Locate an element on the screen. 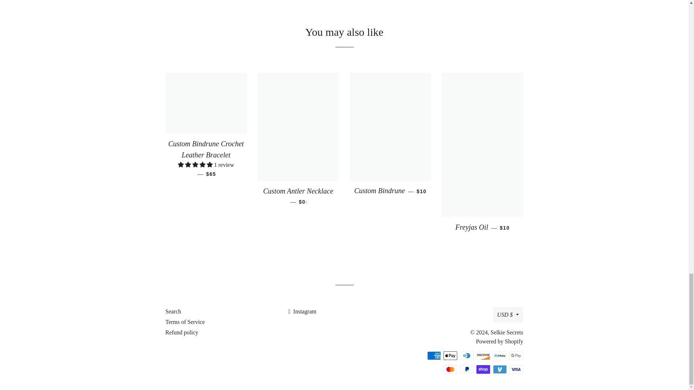 This screenshot has height=390, width=694. Venmo is located at coordinates (500, 369).